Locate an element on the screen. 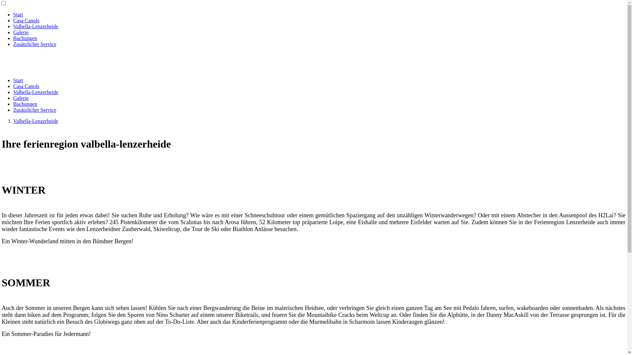 The image size is (632, 355). Valbella-Lenzerheide is located at coordinates (36, 92).